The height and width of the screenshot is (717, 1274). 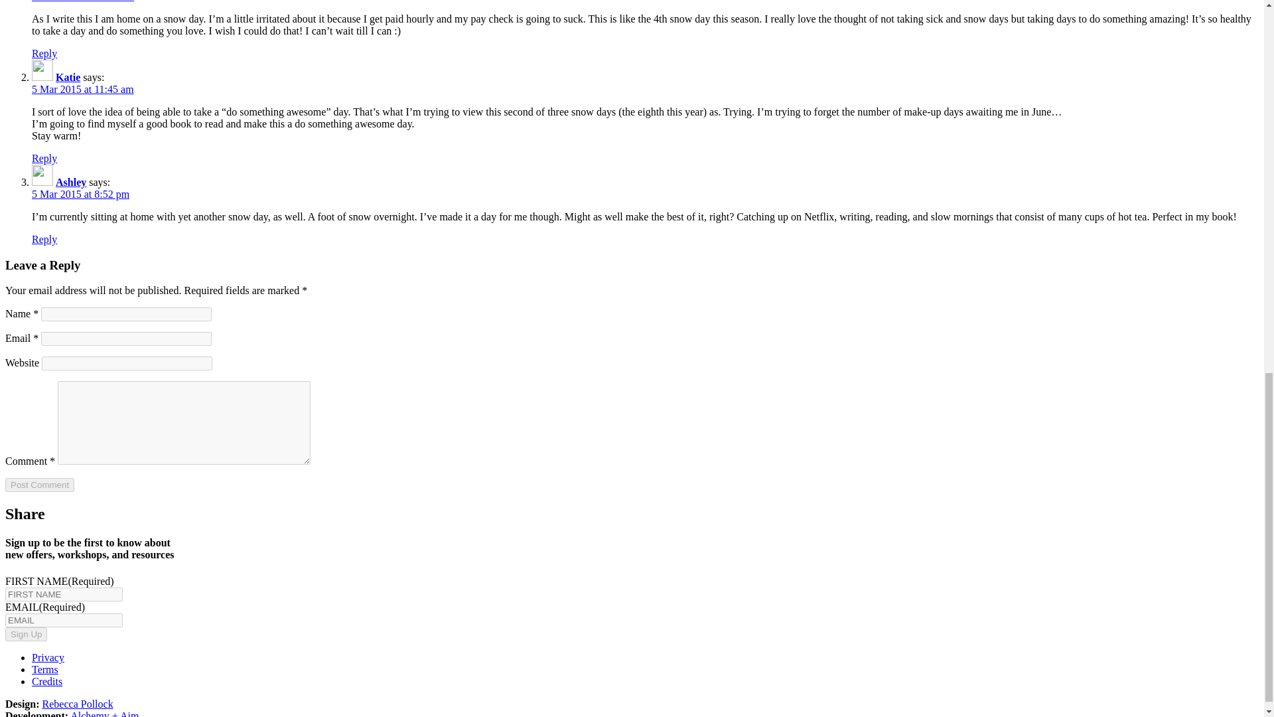 I want to click on Ashley, so click(x=71, y=182).